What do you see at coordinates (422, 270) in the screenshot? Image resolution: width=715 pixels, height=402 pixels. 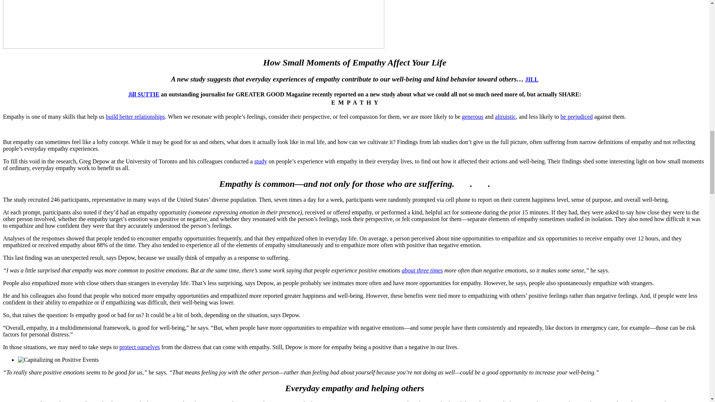 I see `about three times` at bounding box center [422, 270].